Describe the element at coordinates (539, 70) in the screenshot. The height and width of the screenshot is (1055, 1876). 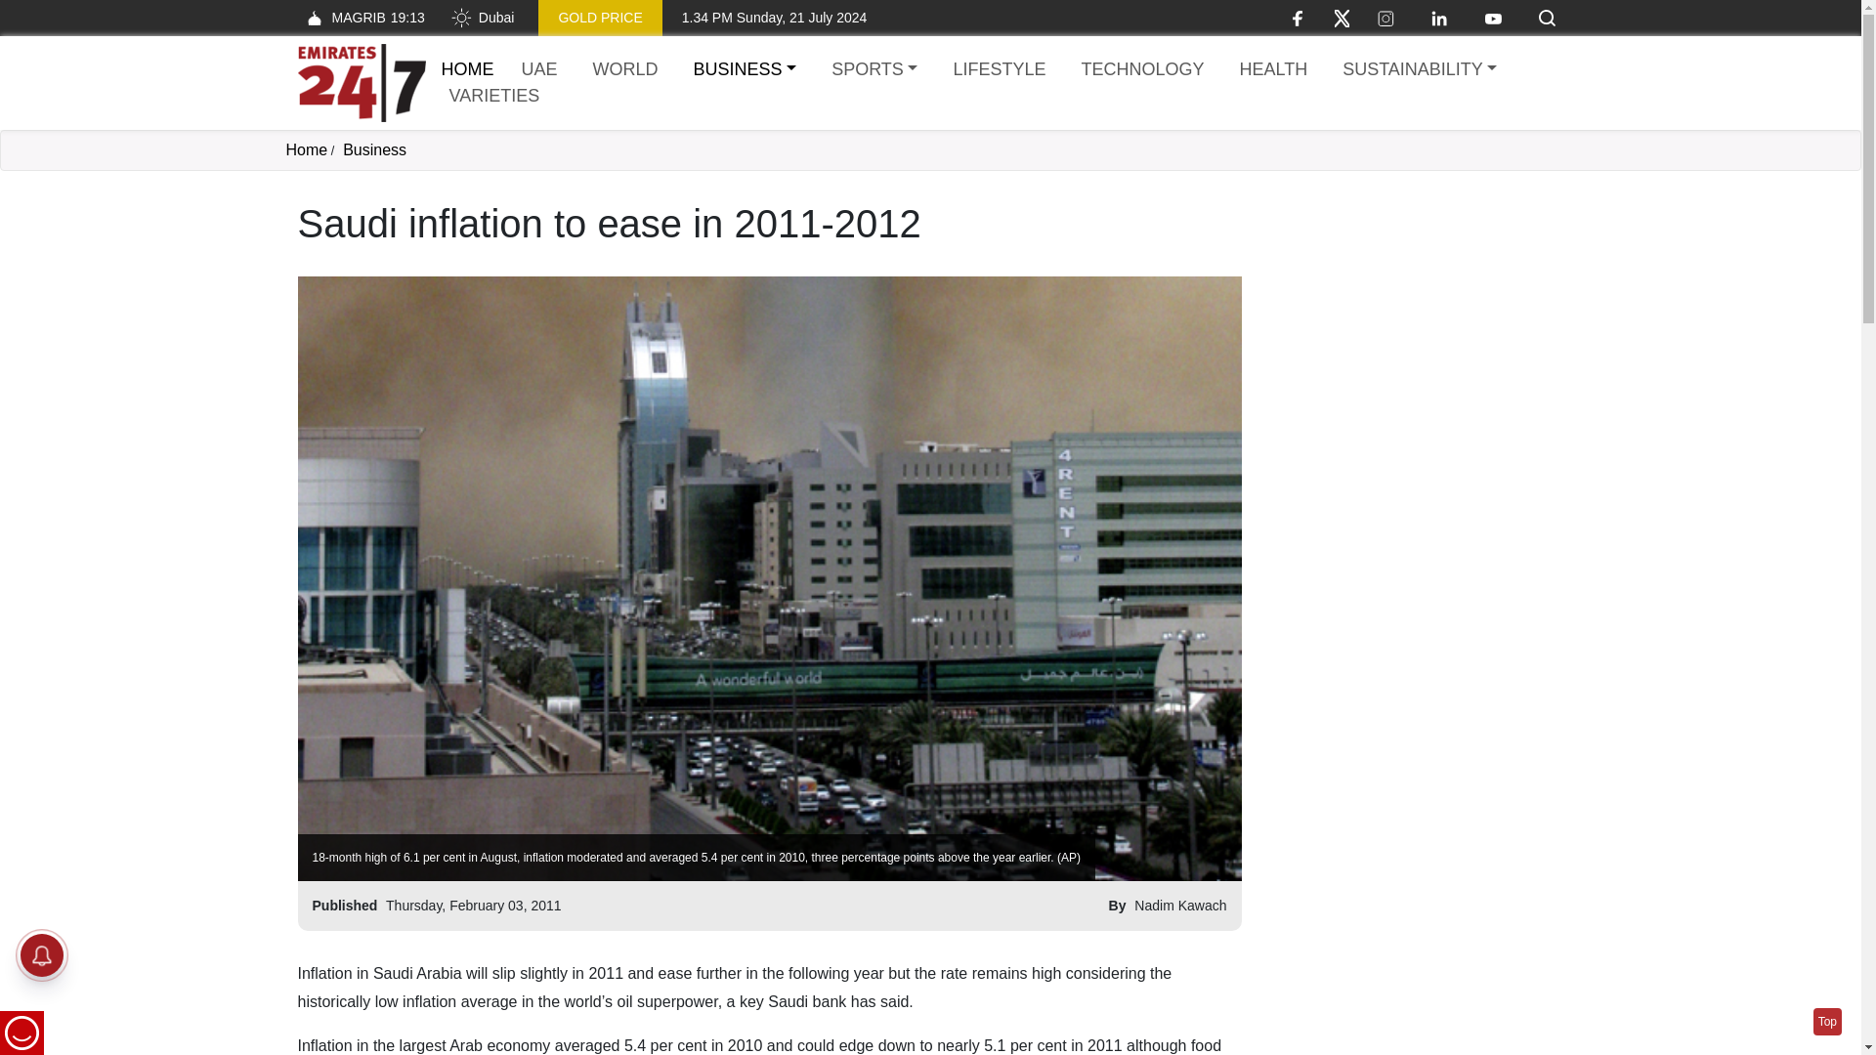
I see `Home` at that location.